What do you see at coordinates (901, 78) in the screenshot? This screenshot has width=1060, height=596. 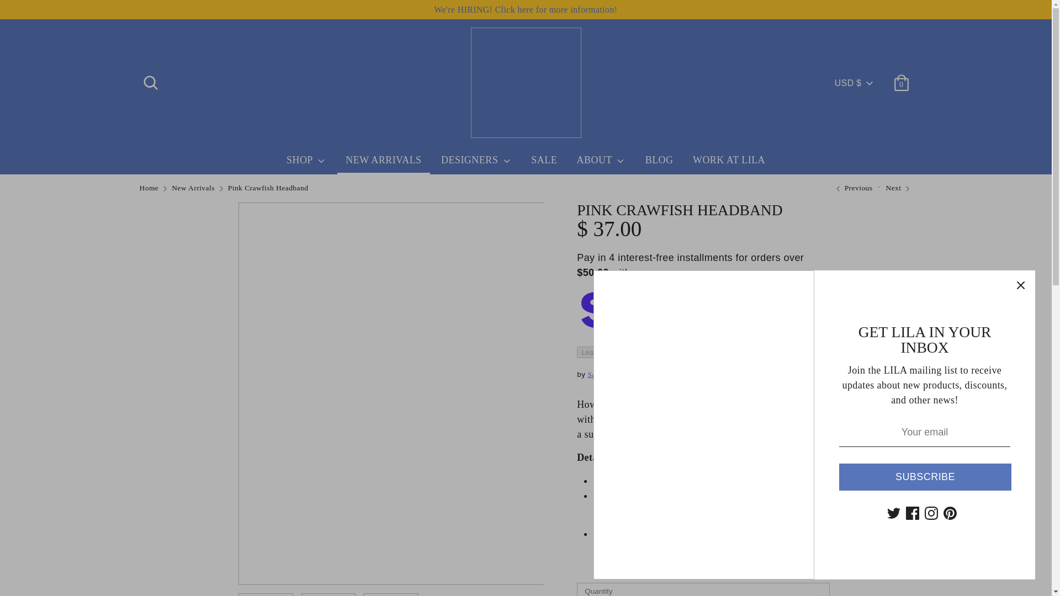 I see `0` at bounding box center [901, 78].